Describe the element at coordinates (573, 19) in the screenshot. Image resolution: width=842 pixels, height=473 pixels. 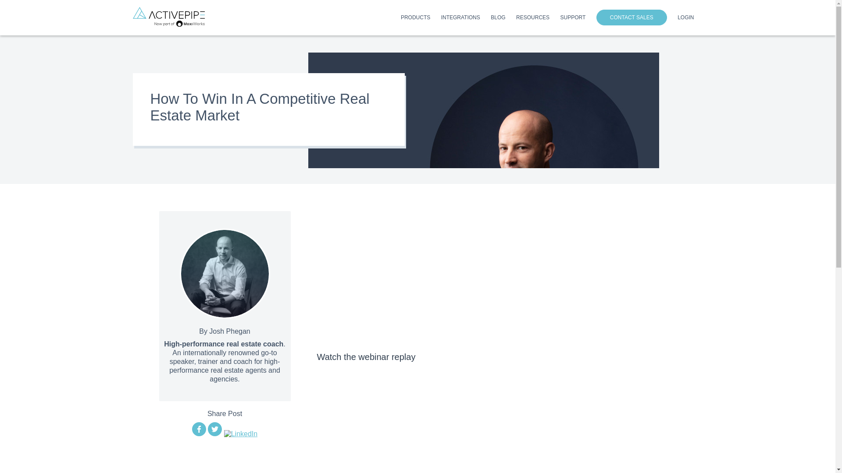
I see `SUPPORT` at that location.